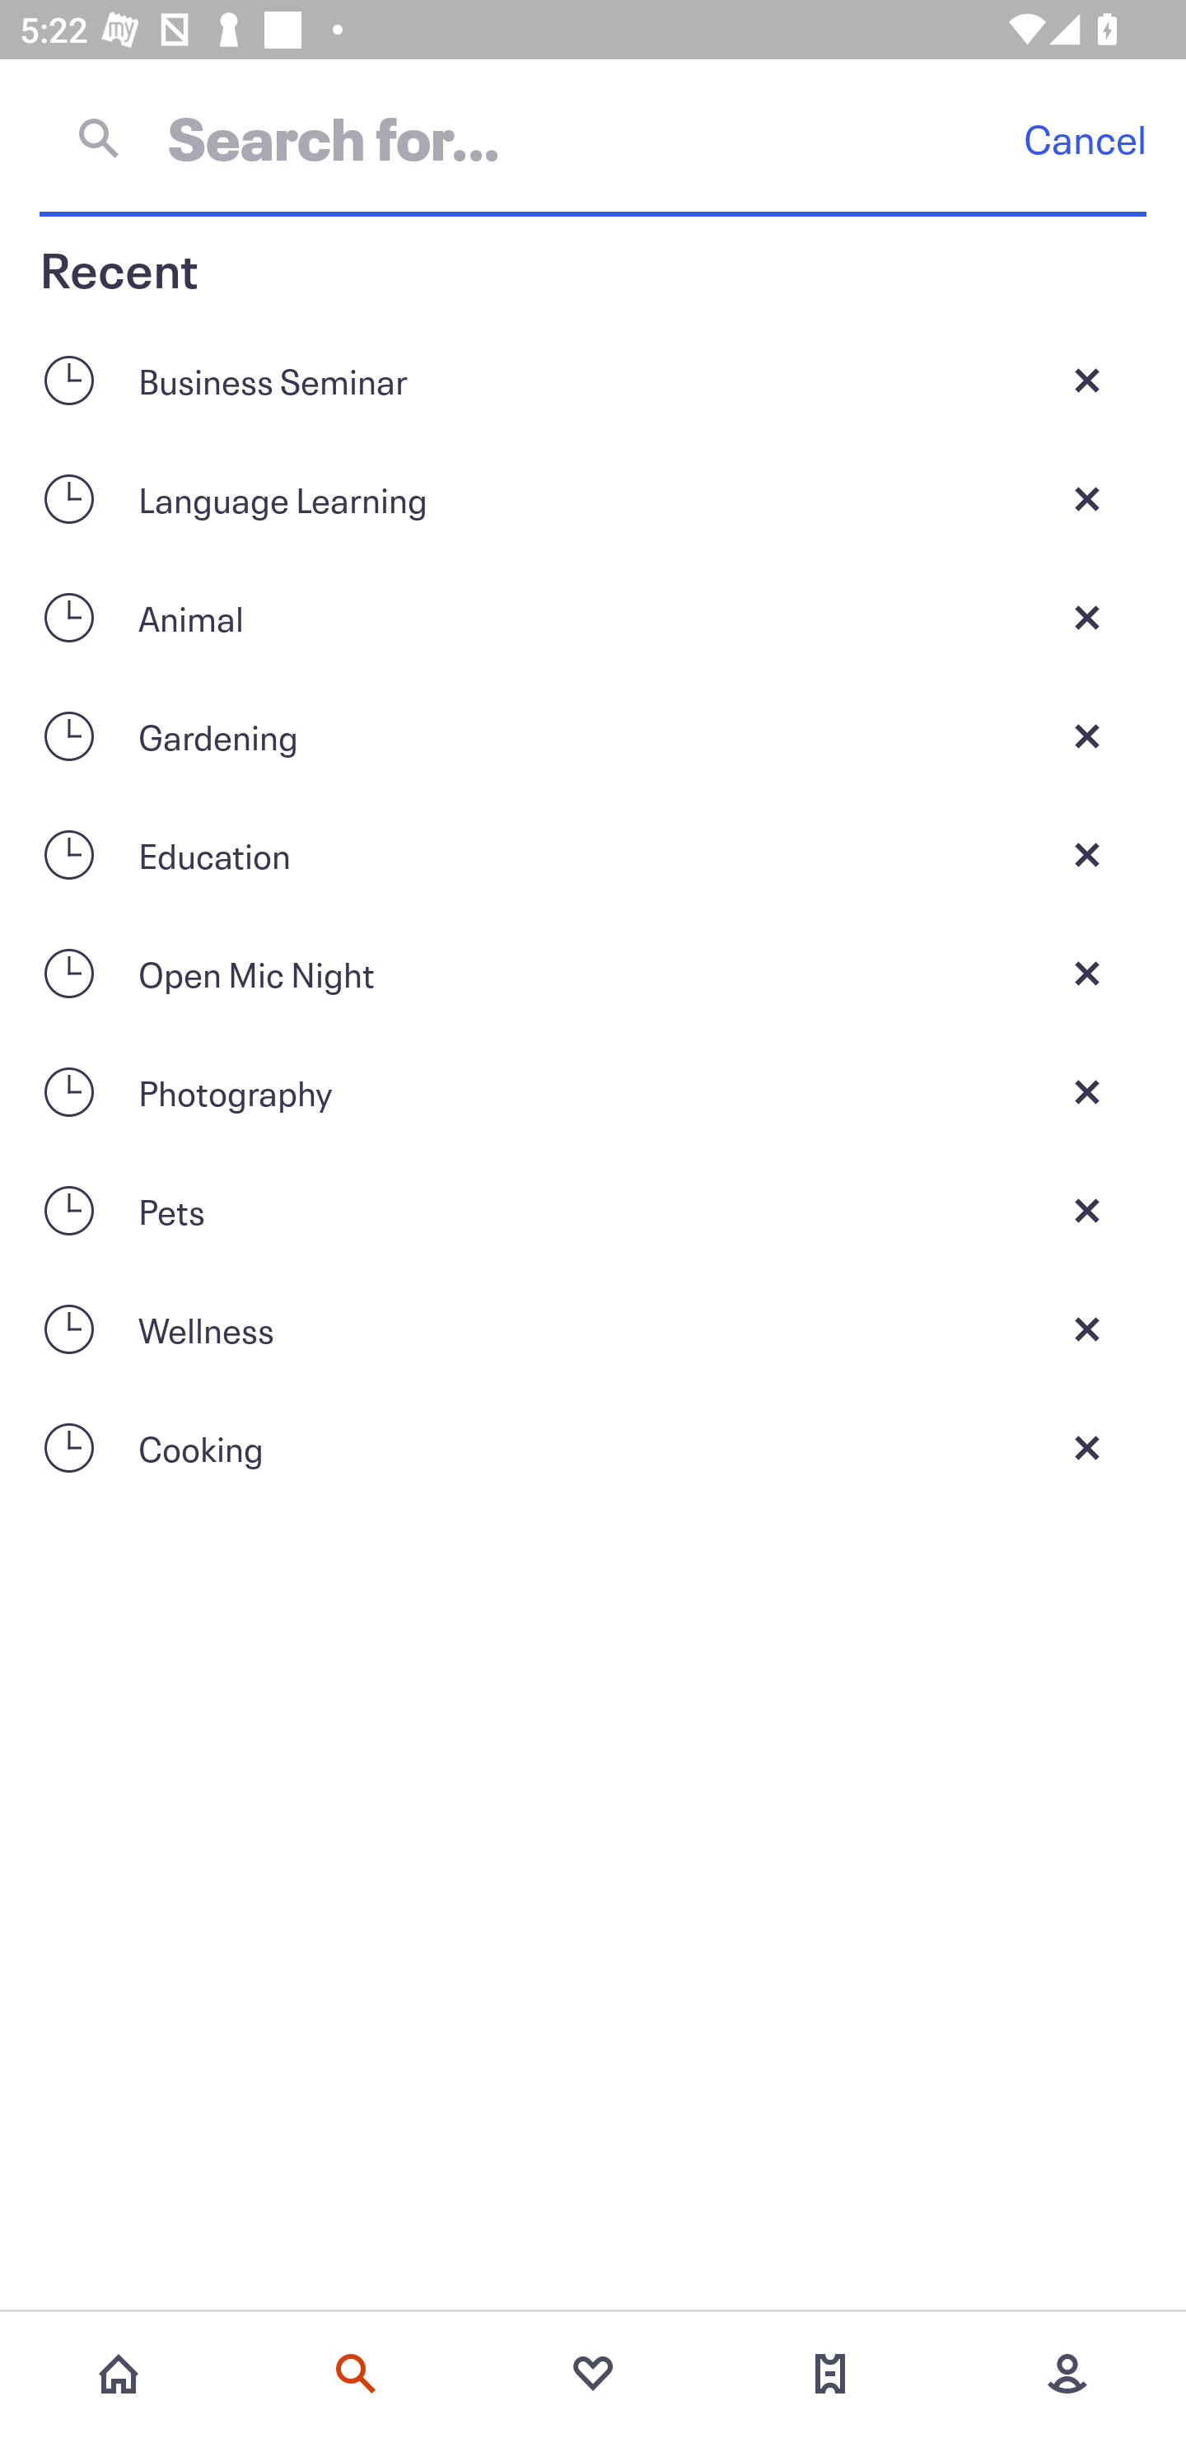 Image resolution: width=1186 pixels, height=2438 pixels. What do you see at coordinates (1087, 1211) in the screenshot?
I see `Close current screen` at bounding box center [1087, 1211].